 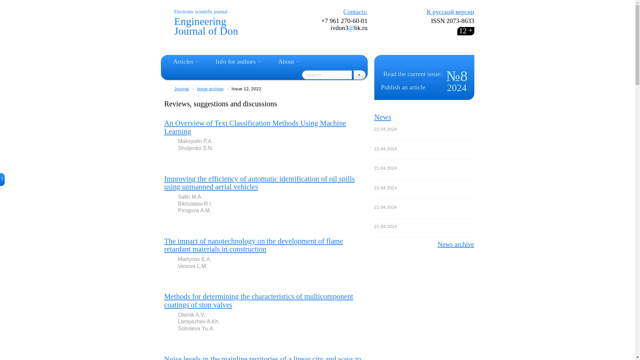 What do you see at coordinates (355, 12) in the screenshot?
I see `Contacts:` at bounding box center [355, 12].